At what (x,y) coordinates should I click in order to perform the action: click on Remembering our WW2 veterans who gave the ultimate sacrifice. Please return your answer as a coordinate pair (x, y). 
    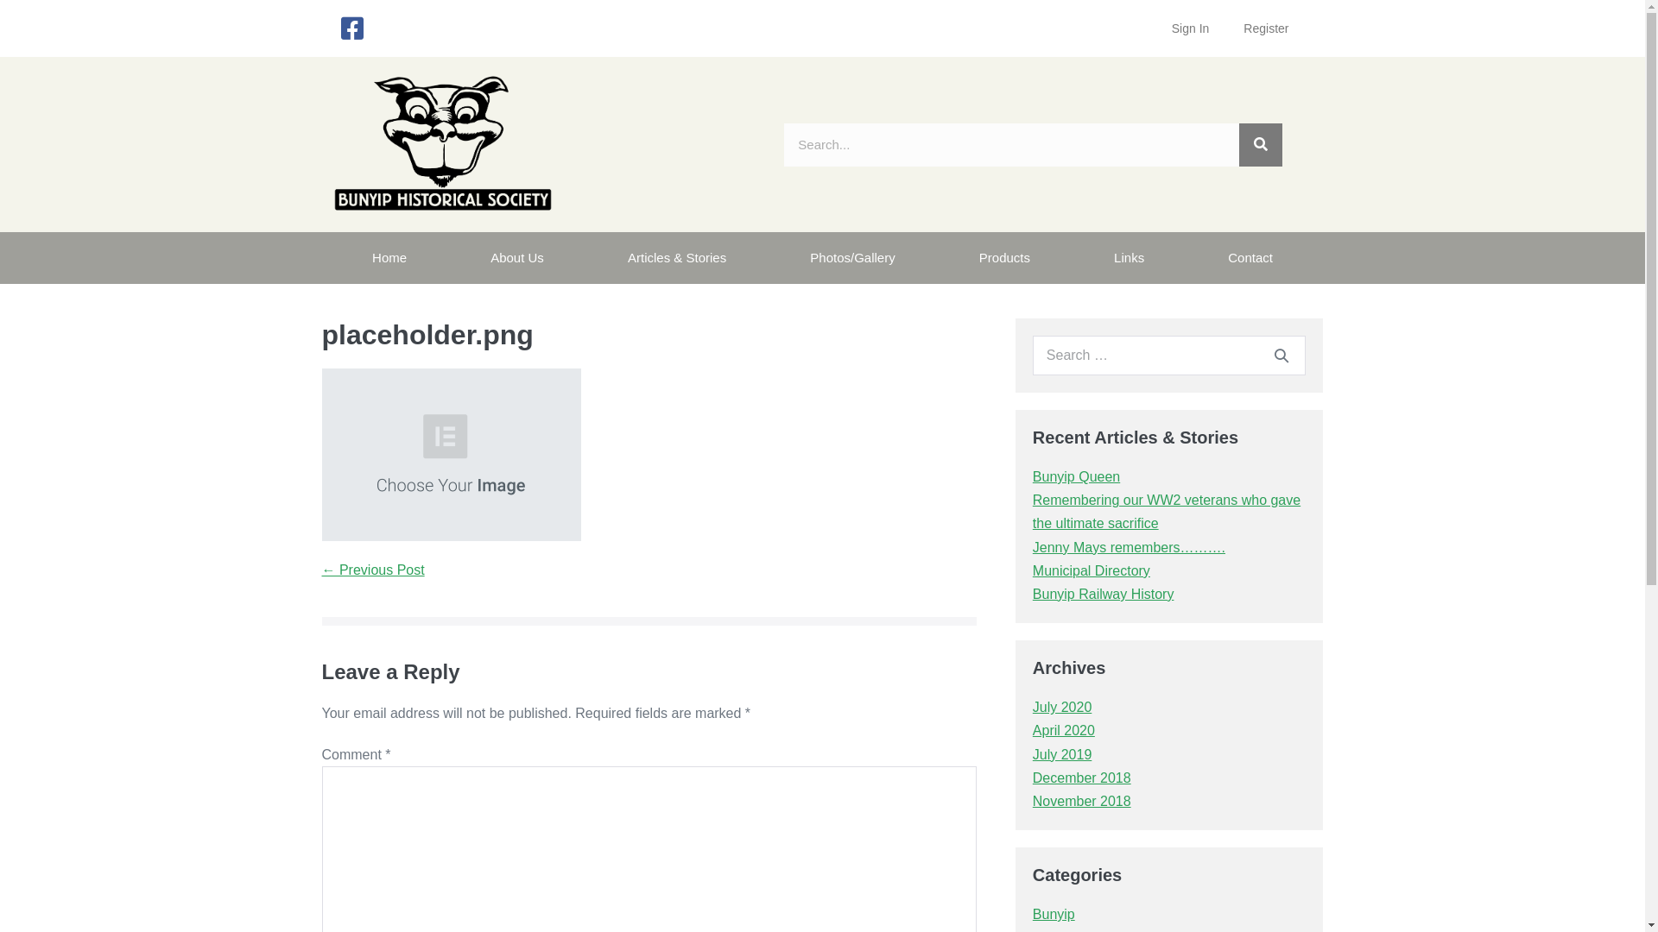
    Looking at the image, I should click on (1167, 512).